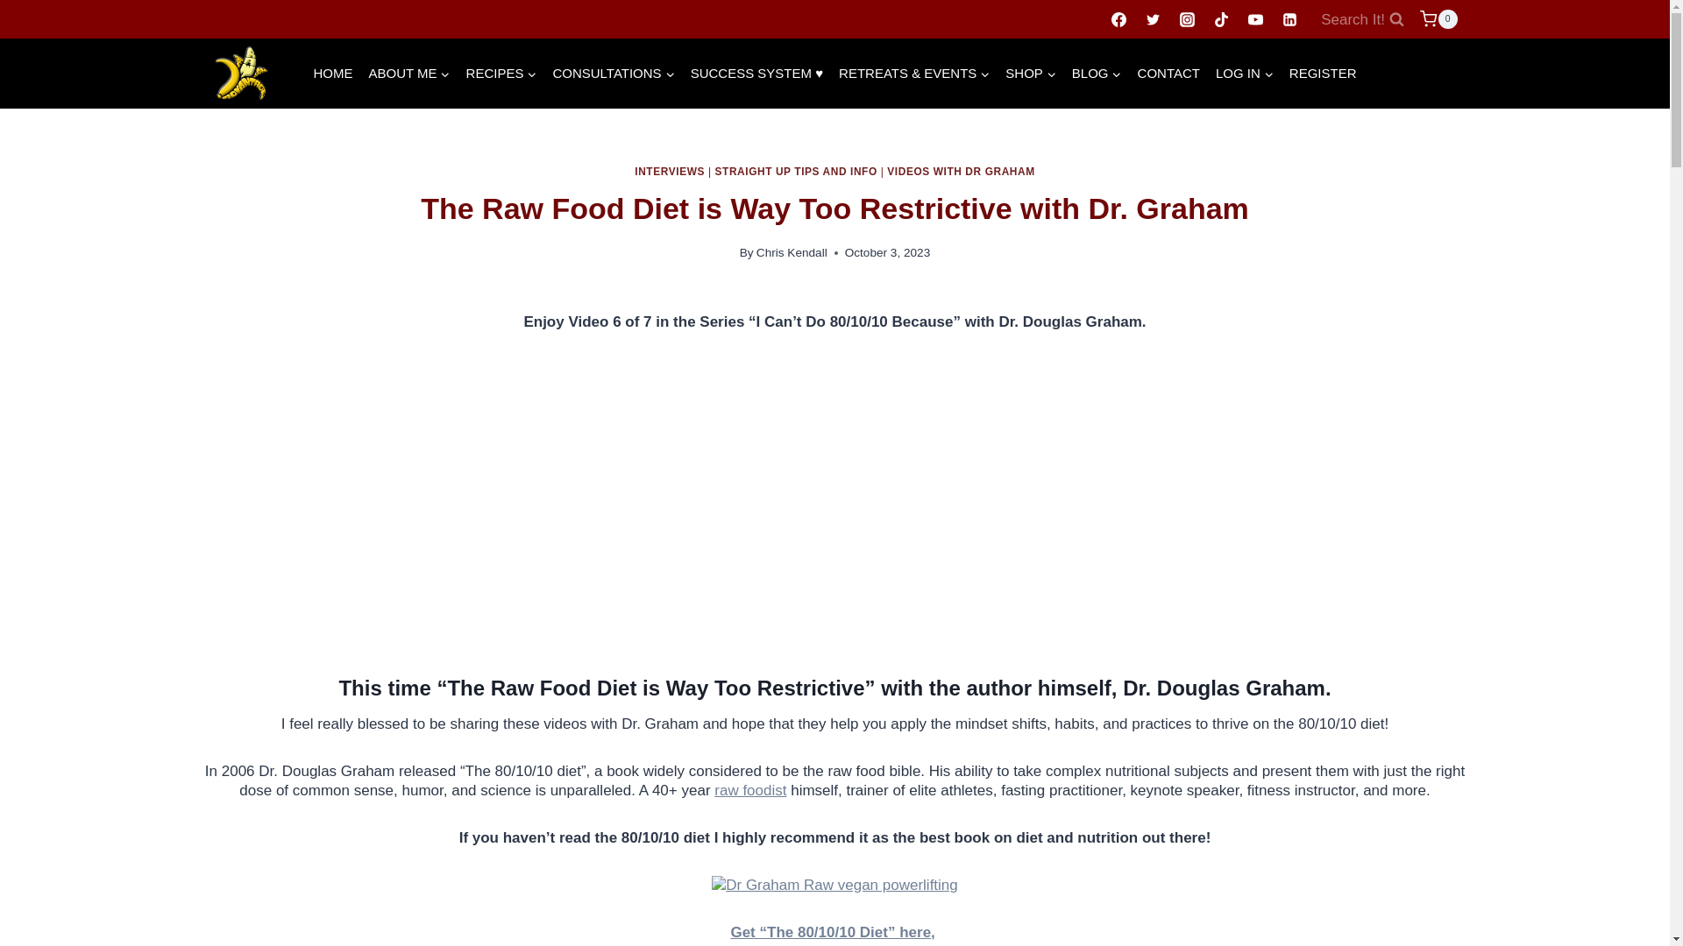 The width and height of the screenshot is (1683, 946). I want to click on HOME, so click(333, 73).